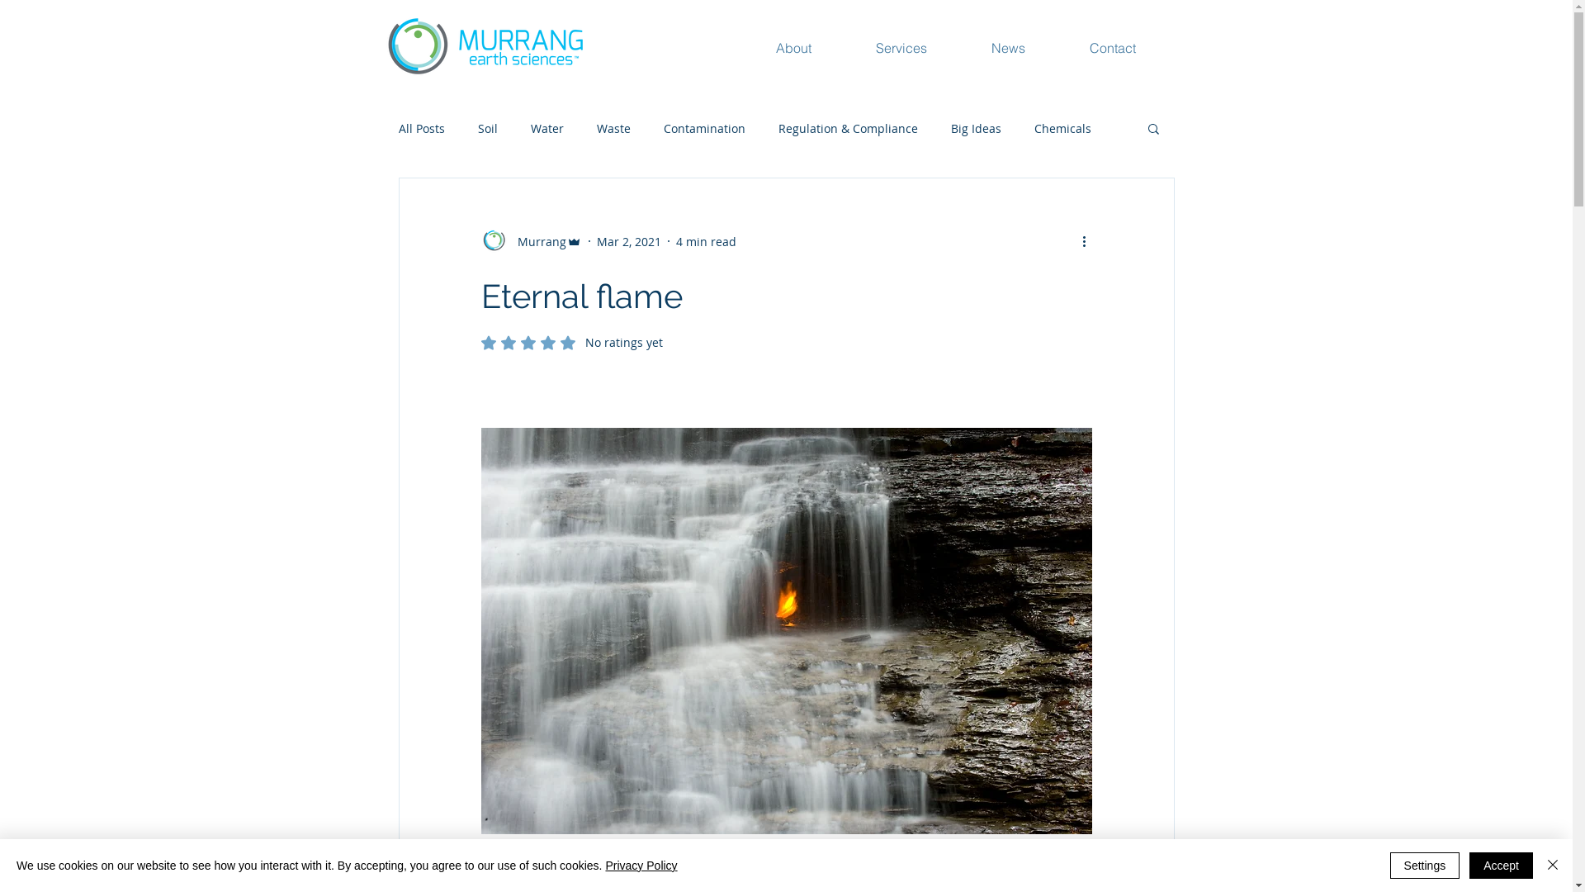 The width and height of the screenshot is (1585, 892). I want to click on Privacy Policy, so click(641, 866).